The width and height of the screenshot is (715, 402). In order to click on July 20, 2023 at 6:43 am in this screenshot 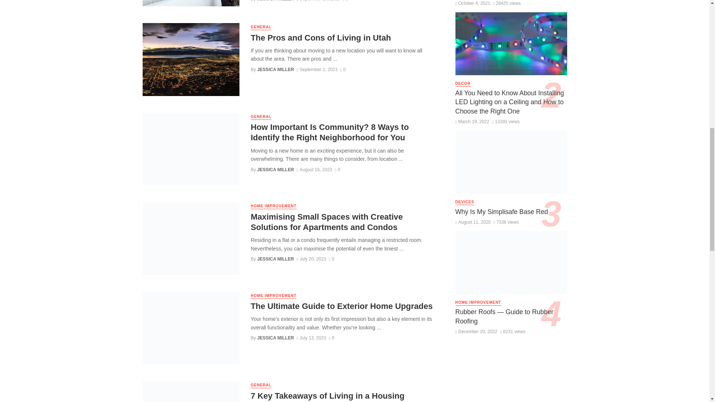, I will do `click(311, 259)`.